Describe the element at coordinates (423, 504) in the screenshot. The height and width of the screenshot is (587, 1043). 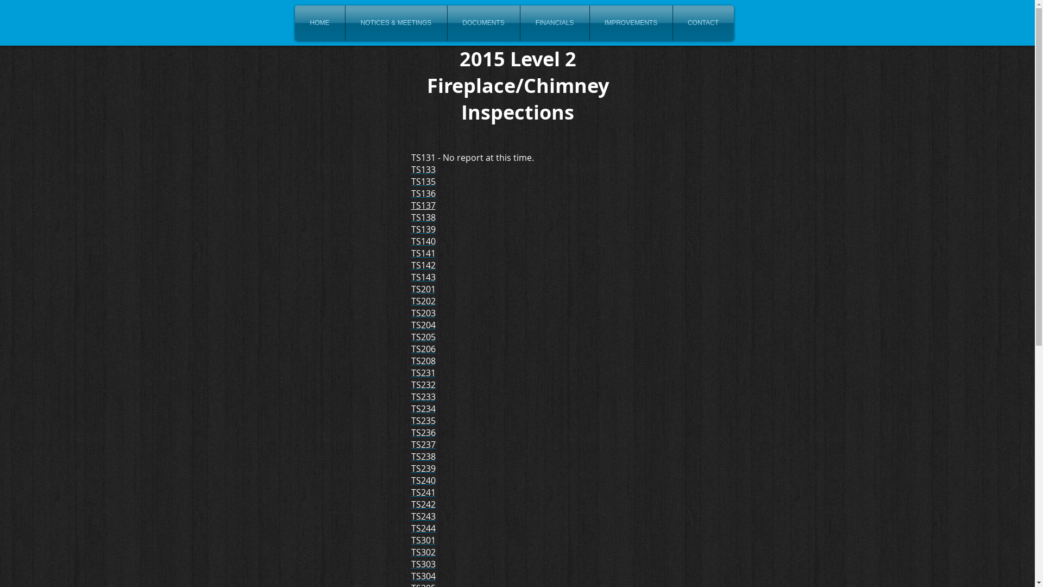
I see `TS242` at that location.